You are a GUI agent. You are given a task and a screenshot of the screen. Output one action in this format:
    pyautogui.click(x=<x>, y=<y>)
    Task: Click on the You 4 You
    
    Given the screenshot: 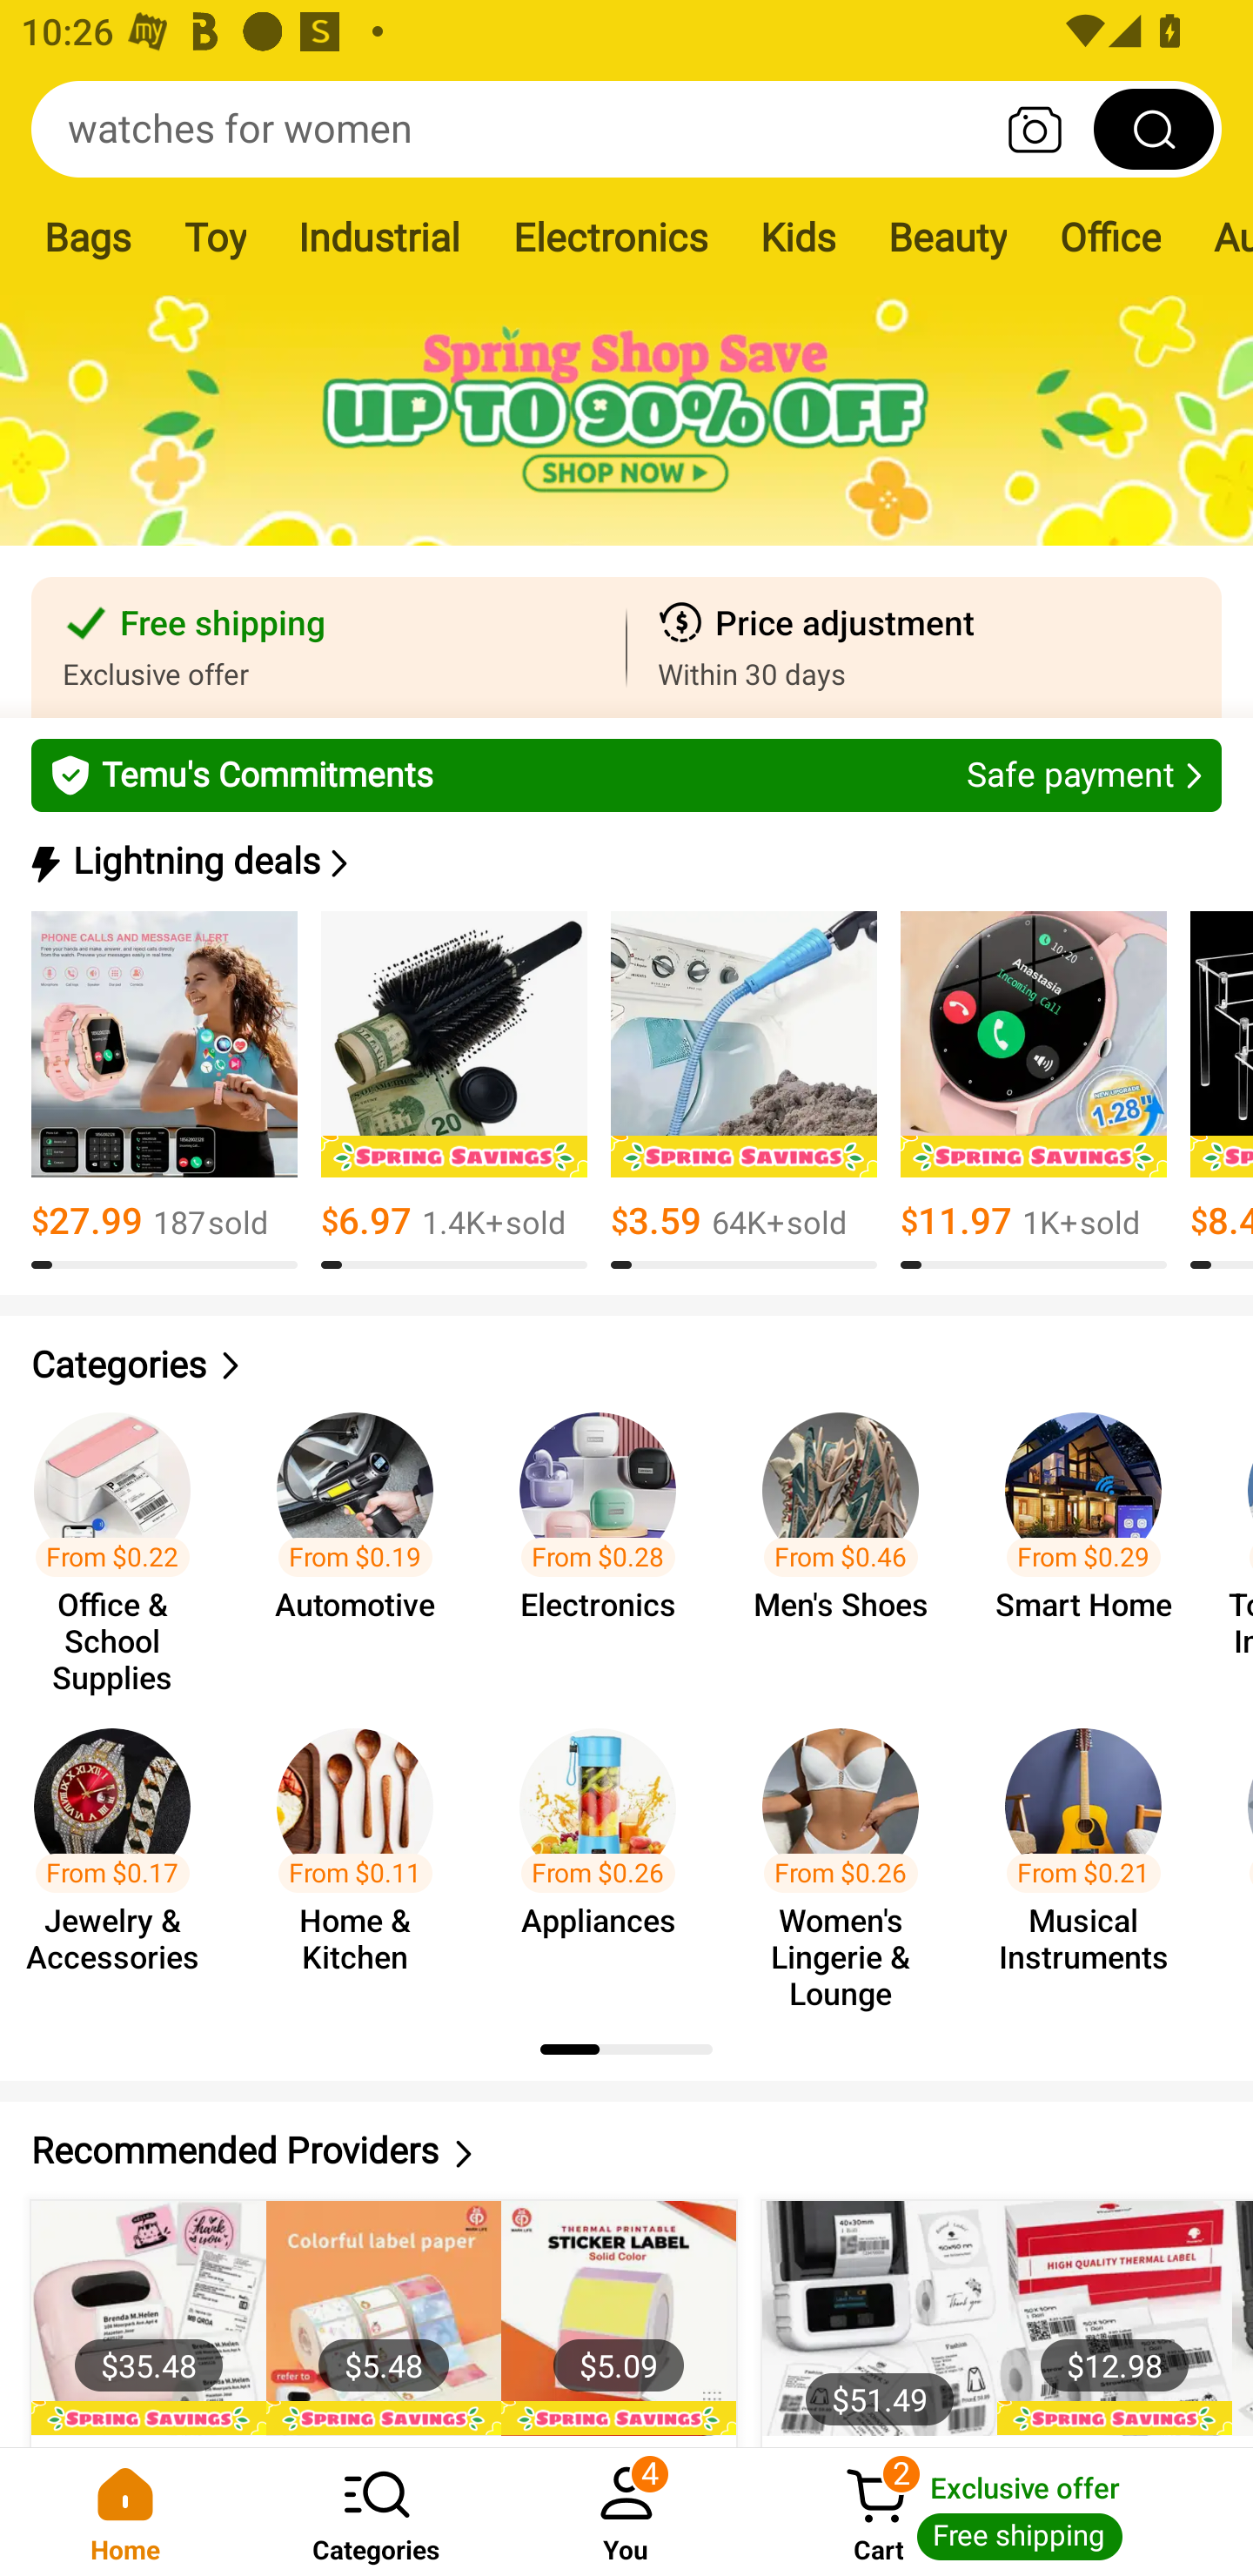 What is the action you would take?
    pyautogui.click(x=626, y=2512)
    